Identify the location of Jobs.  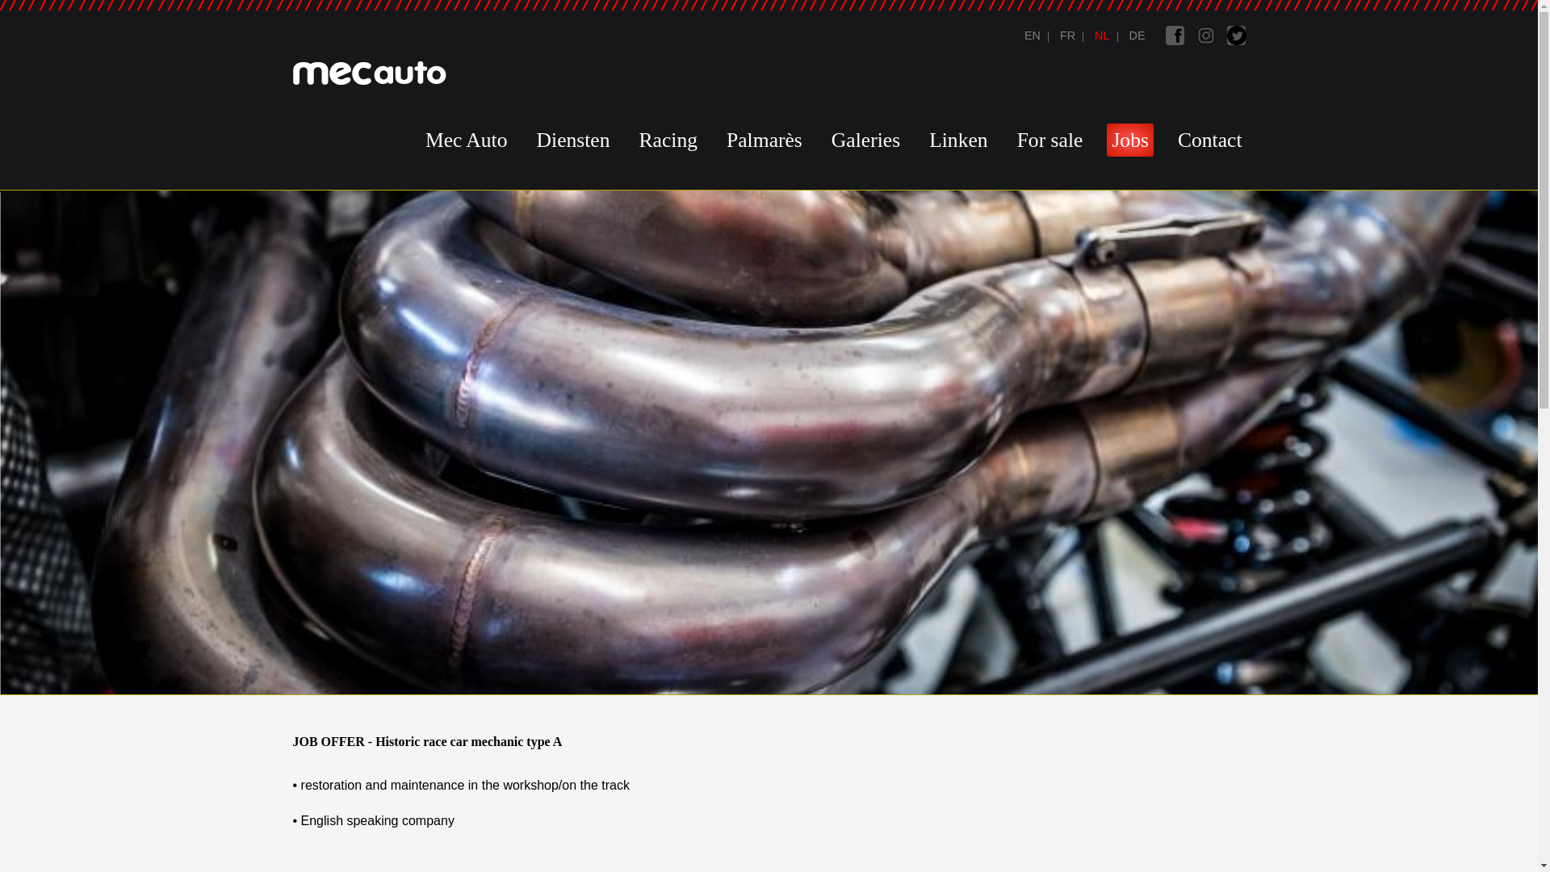
(1135, 35).